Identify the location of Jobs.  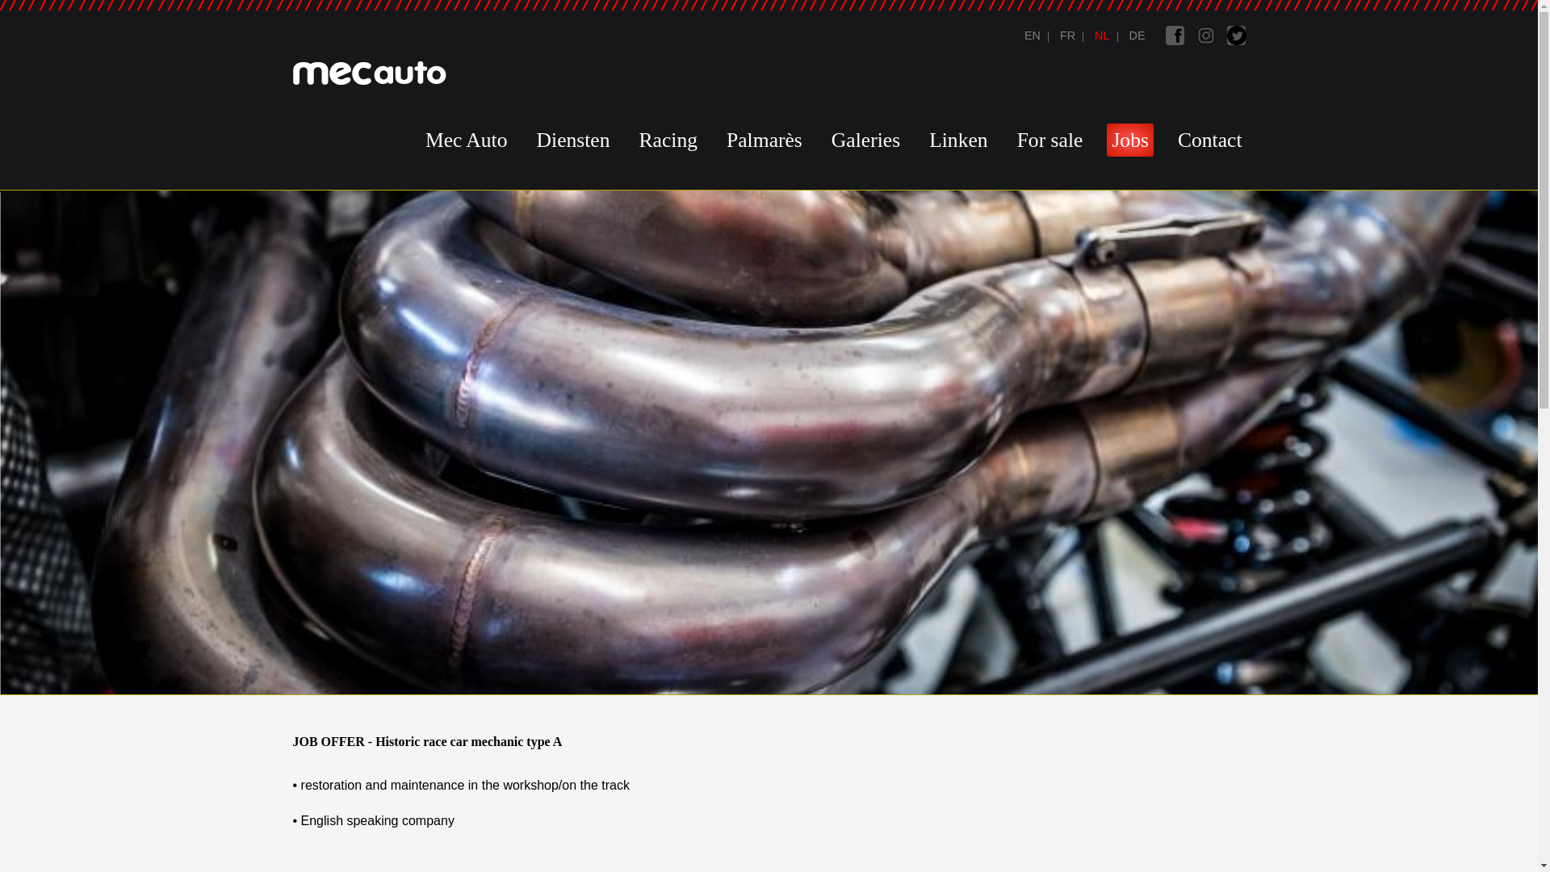
(1135, 35).